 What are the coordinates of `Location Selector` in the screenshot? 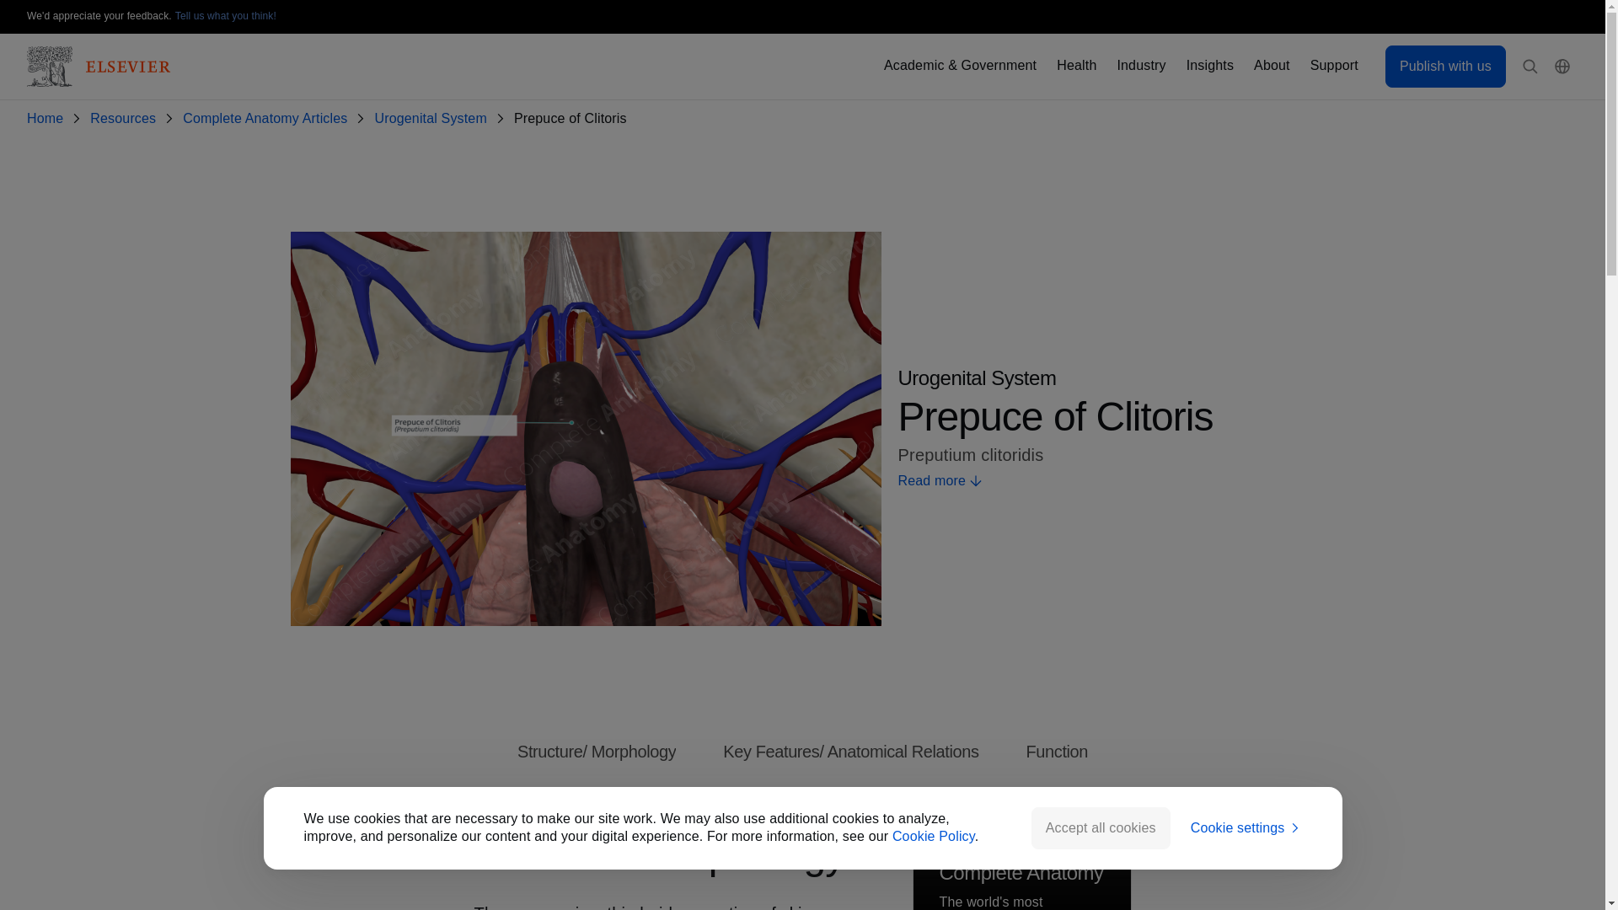 It's located at (1562, 67).